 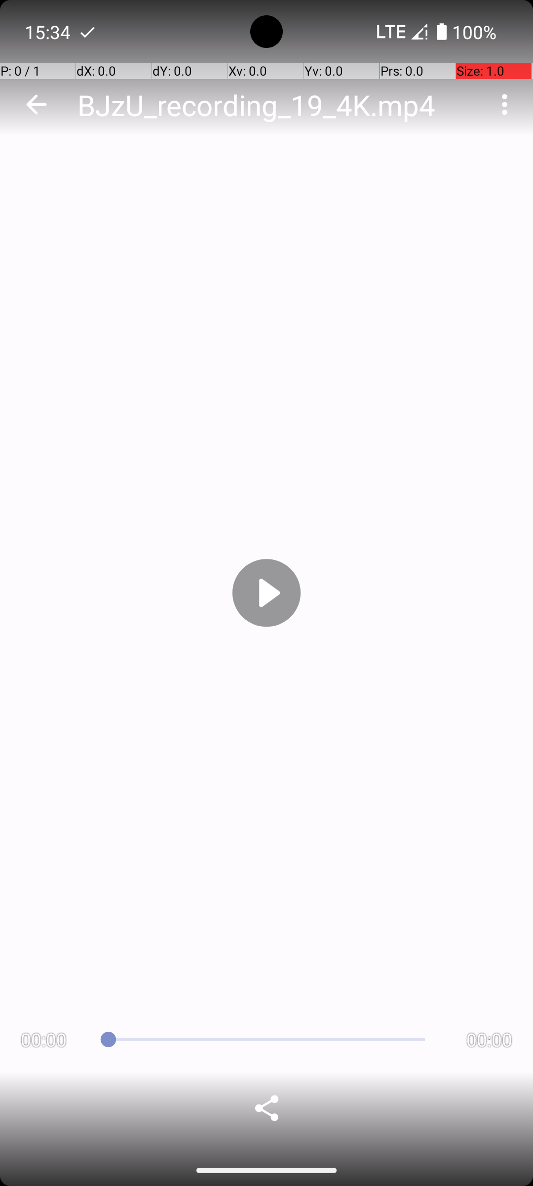 What do you see at coordinates (43, 1040) in the screenshot?
I see `00:00` at bounding box center [43, 1040].